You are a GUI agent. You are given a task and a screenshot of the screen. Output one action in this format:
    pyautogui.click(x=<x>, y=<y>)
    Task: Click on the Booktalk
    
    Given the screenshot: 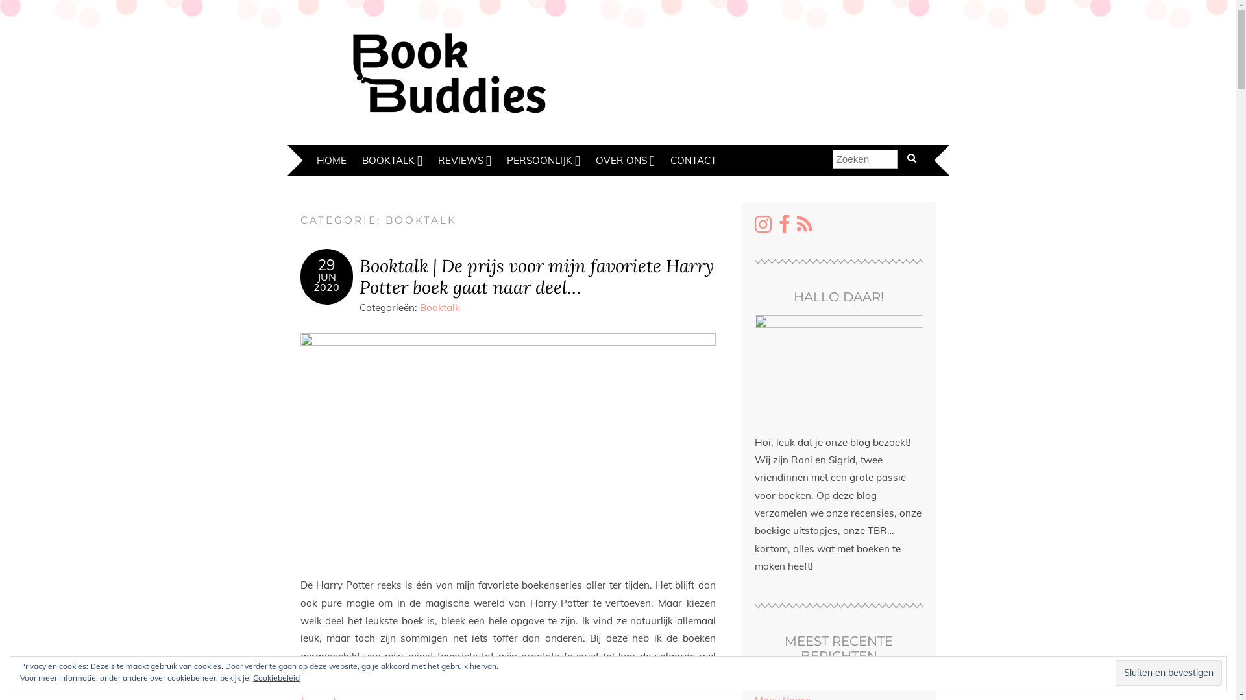 What is the action you would take?
    pyautogui.click(x=439, y=307)
    